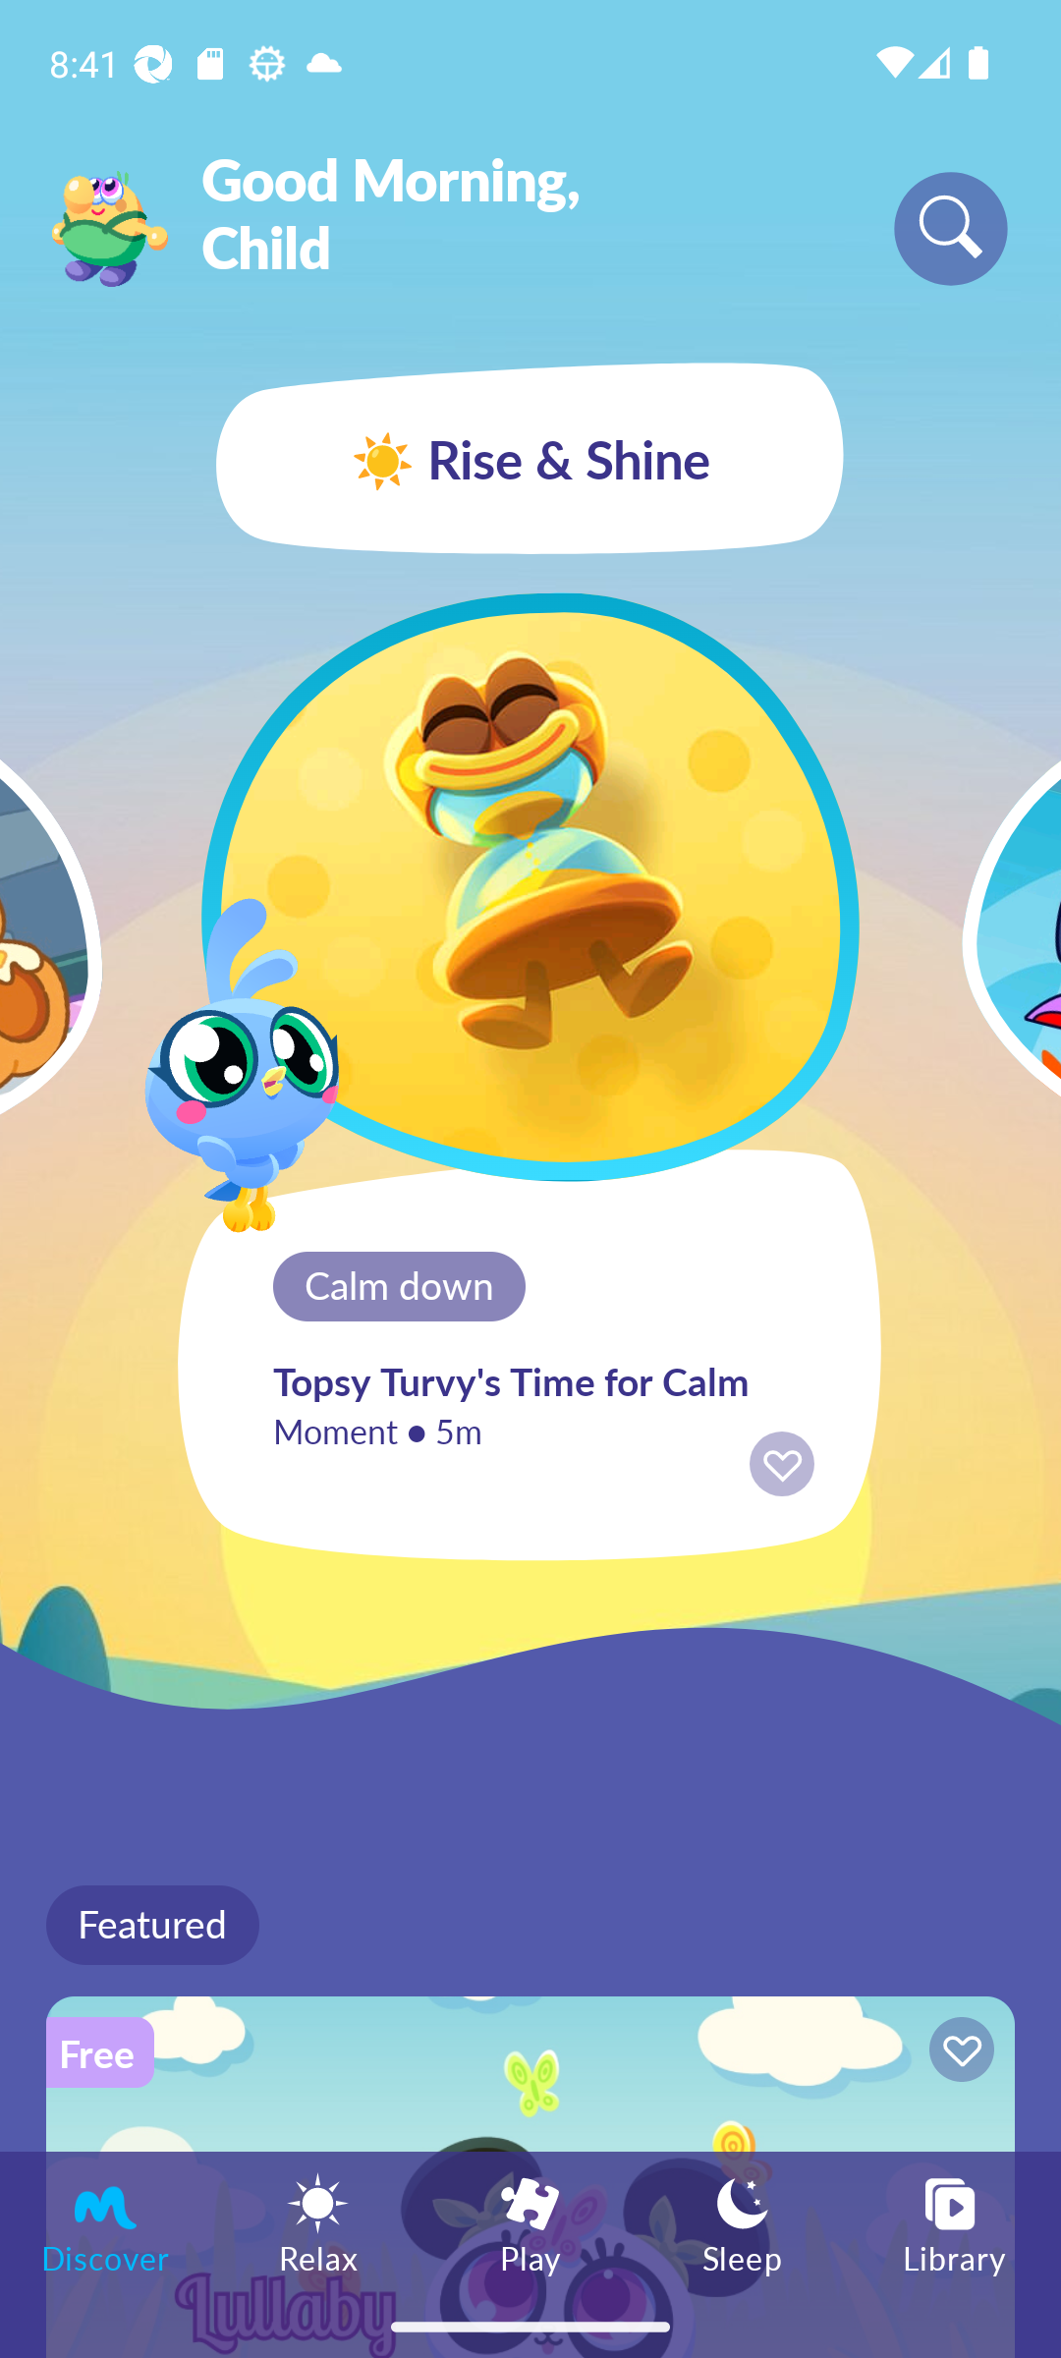 The width and height of the screenshot is (1061, 2358). I want to click on Button, so click(957, 2053).